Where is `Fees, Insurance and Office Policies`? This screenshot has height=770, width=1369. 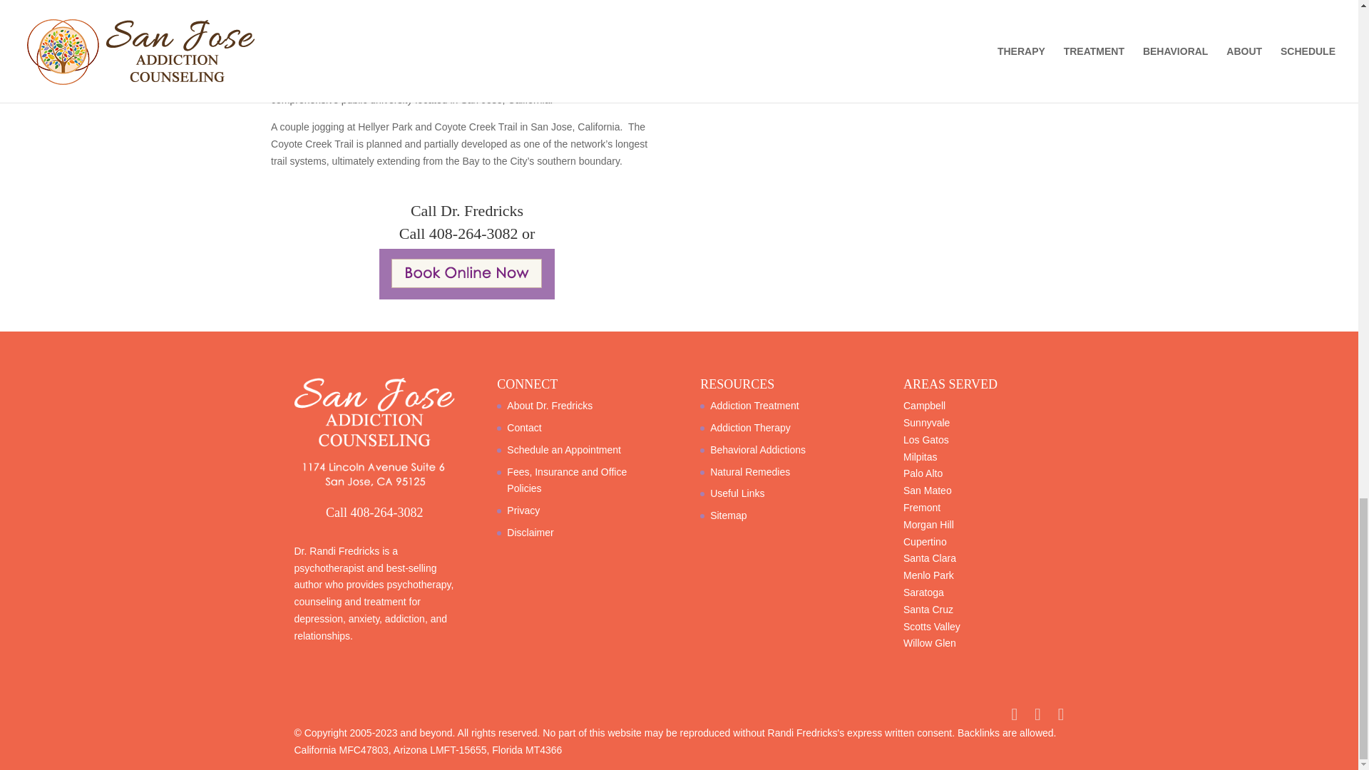
Fees, Insurance and Office Policies is located at coordinates (566, 481).